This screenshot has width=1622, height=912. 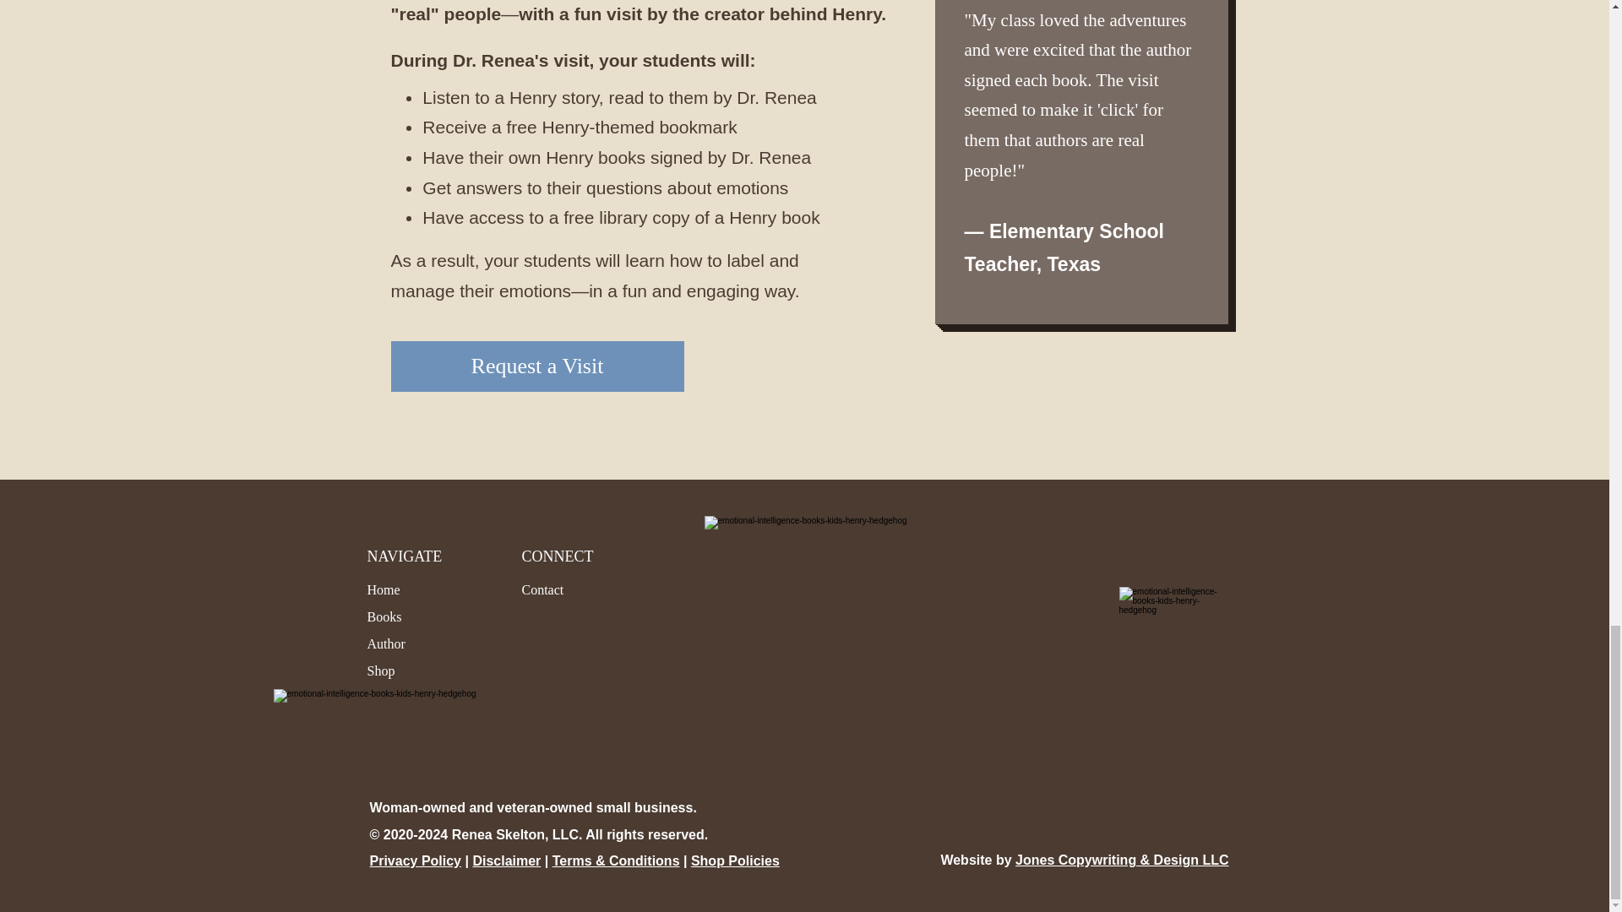 I want to click on Shop, so click(x=380, y=670).